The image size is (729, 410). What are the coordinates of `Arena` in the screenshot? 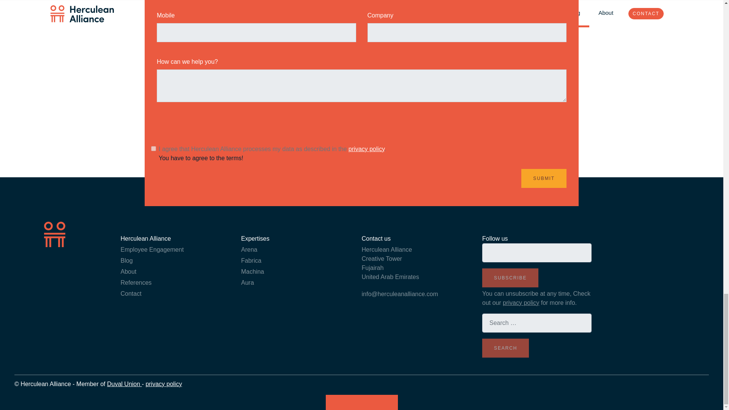 It's located at (249, 250).